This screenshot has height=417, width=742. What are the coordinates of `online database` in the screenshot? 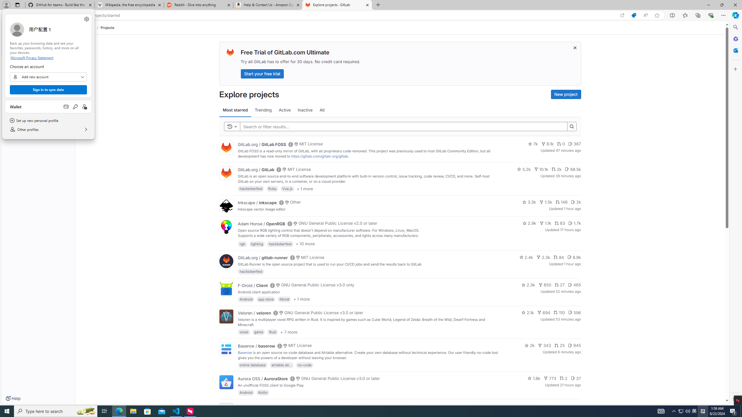 It's located at (252, 365).